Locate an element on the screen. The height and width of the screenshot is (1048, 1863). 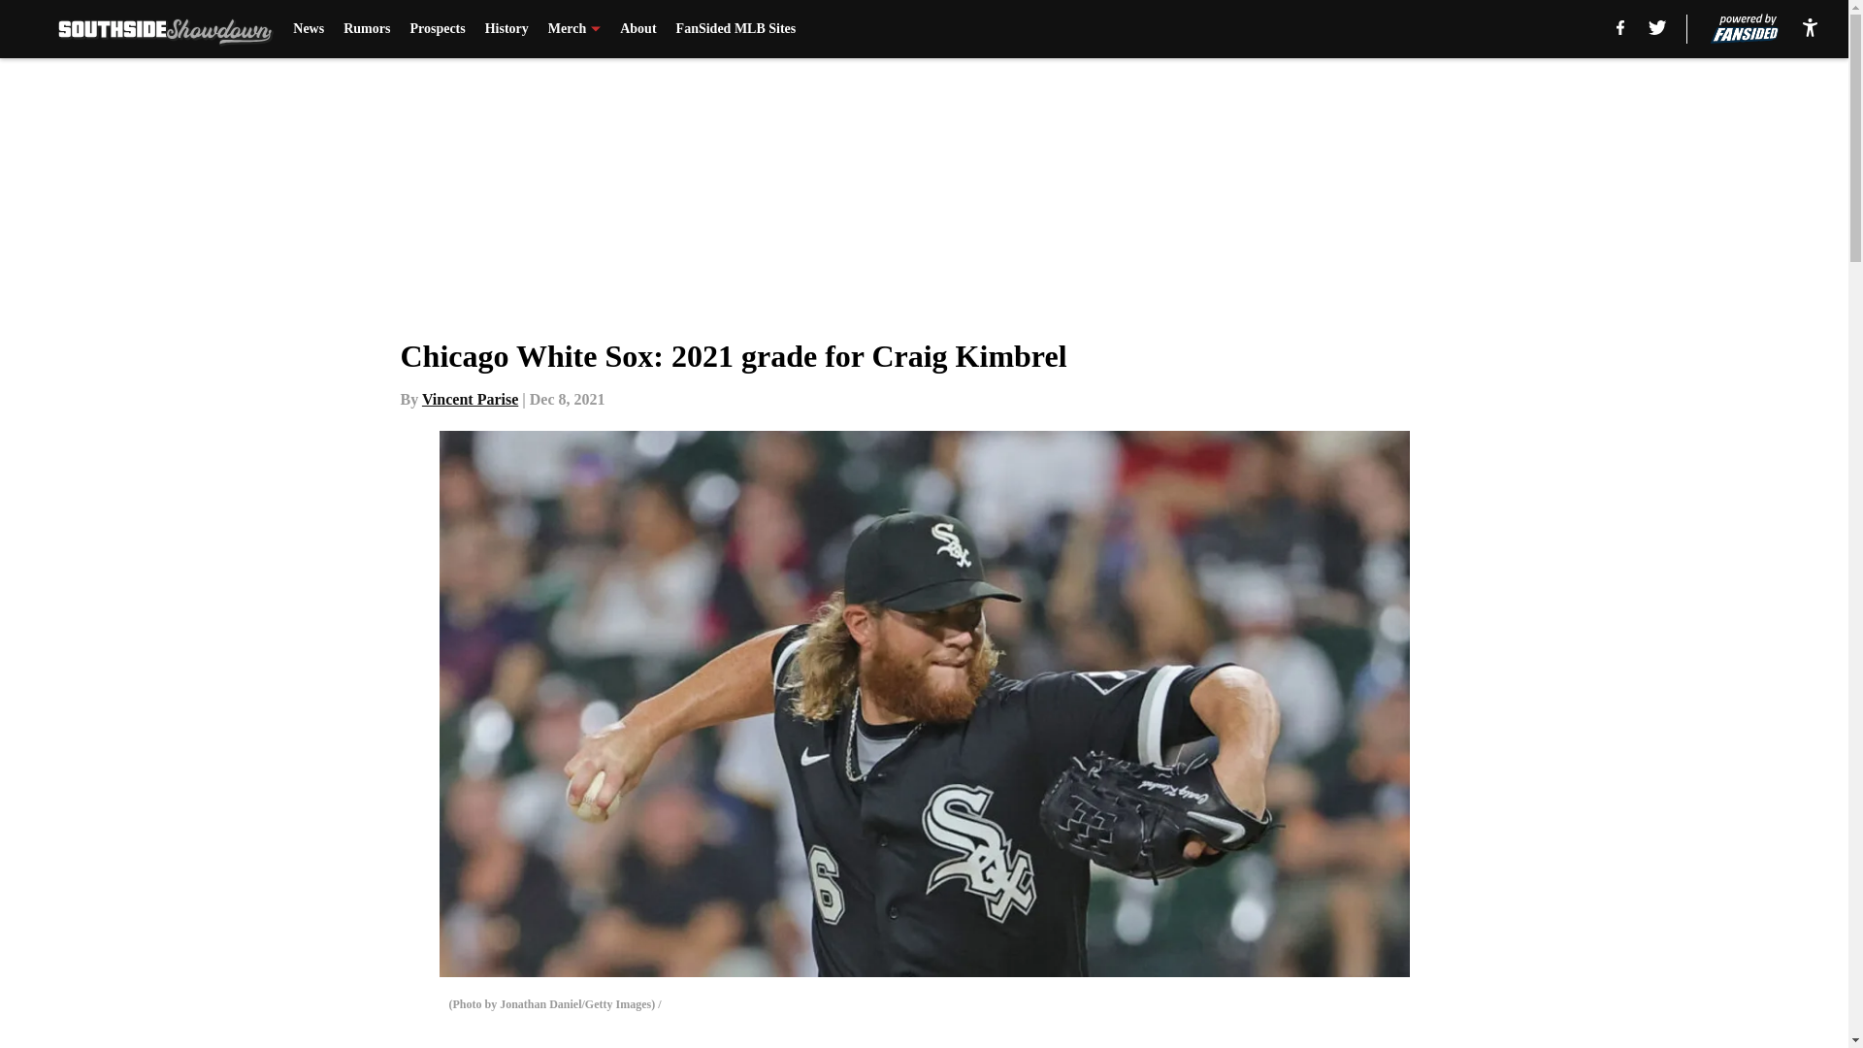
News is located at coordinates (309, 29).